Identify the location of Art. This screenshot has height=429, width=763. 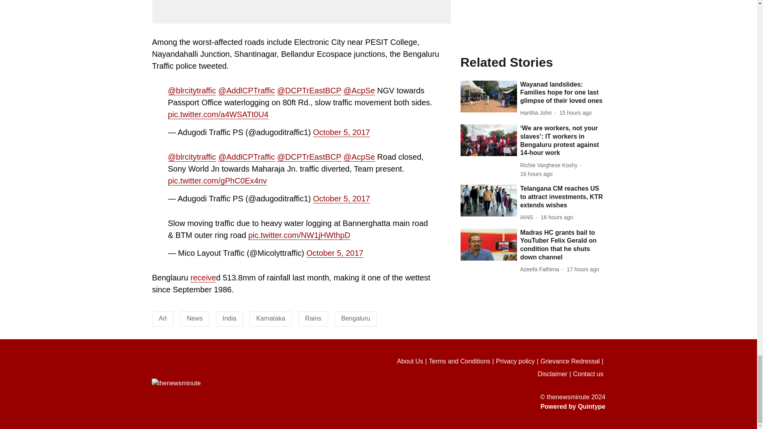
(163, 318).